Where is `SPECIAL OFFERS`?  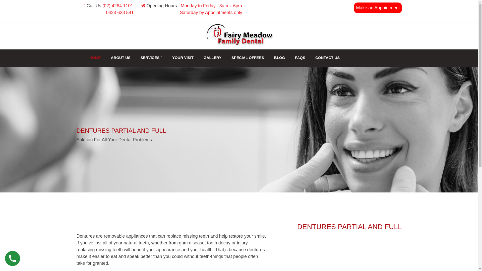 SPECIAL OFFERS is located at coordinates (248, 58).